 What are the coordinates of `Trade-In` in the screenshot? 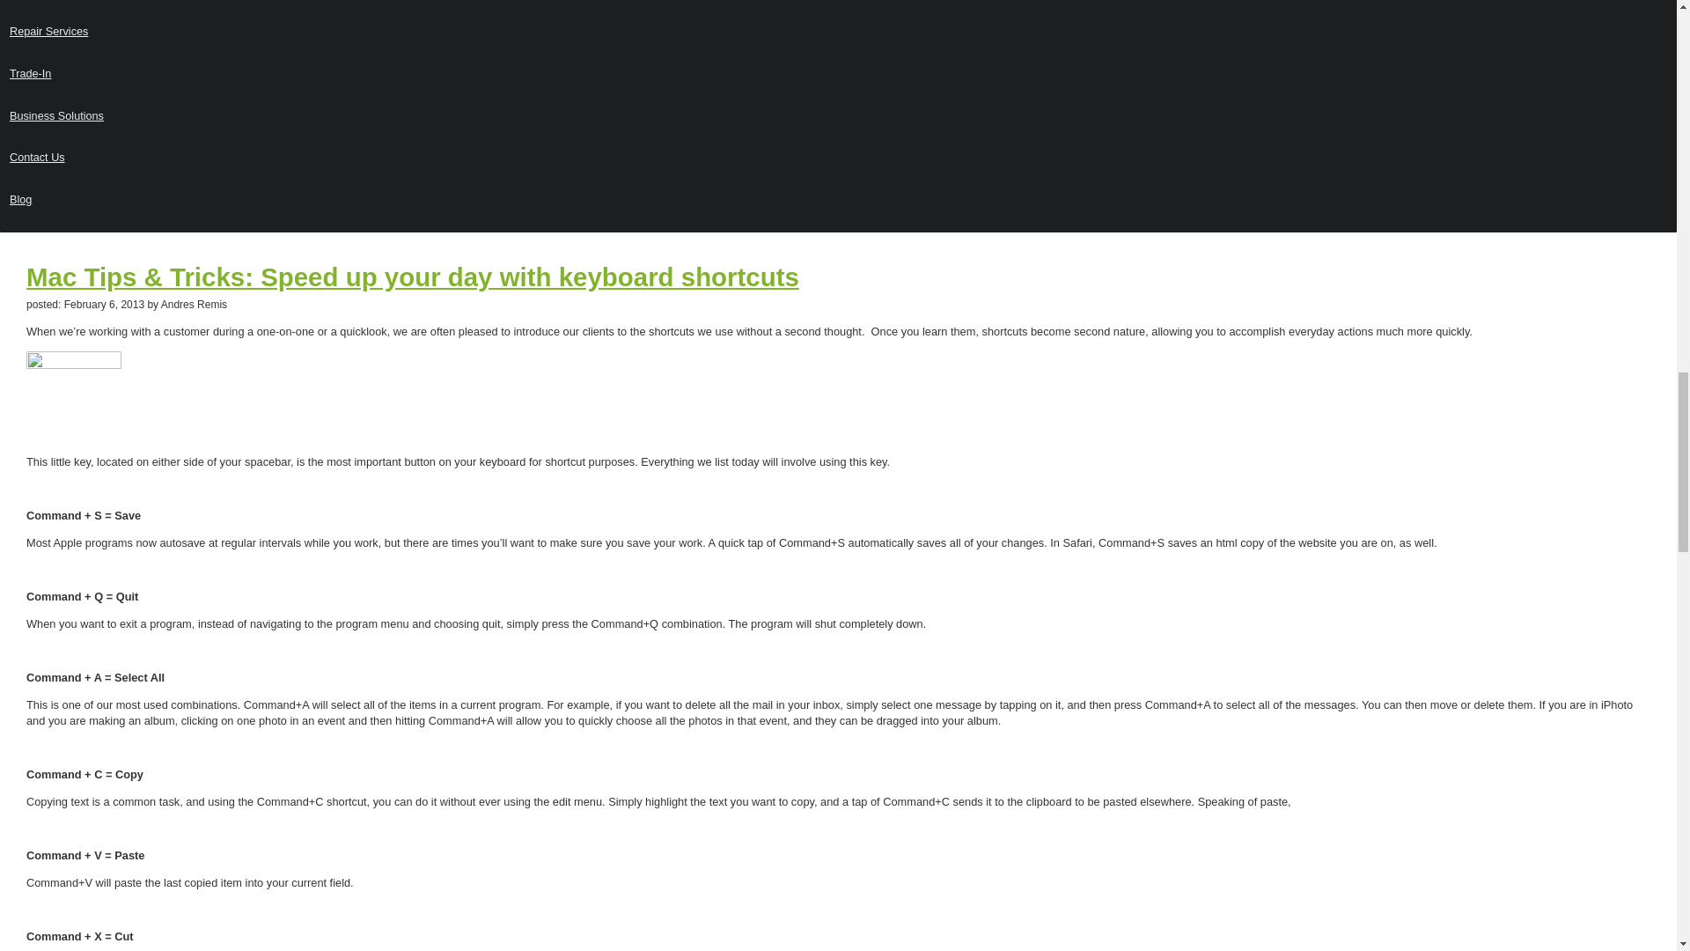 It's located at (838, 74).